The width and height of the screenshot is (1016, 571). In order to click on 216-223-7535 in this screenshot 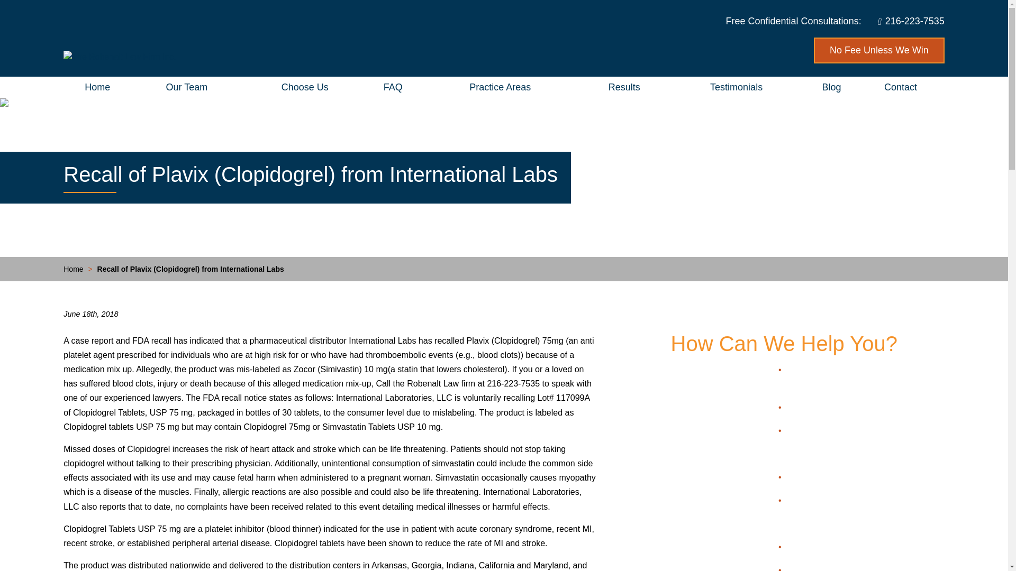, I will do `click(914, 21)`.